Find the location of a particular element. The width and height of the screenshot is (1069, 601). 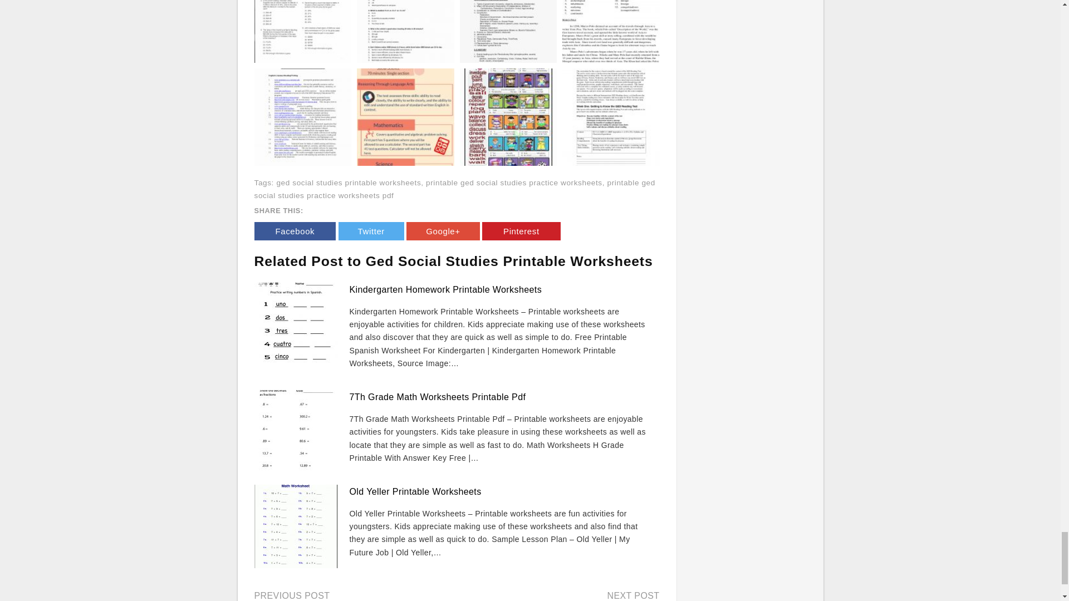

printable ged social studies practice worksheets pdf is located at coordinates (454, 189).